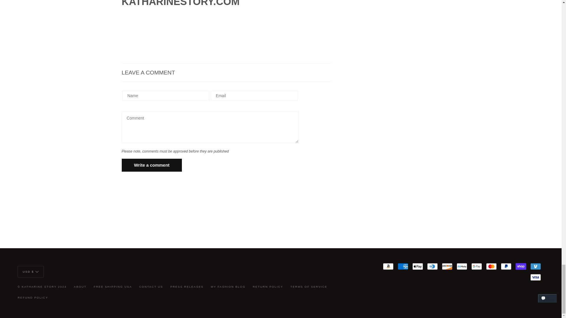 Image resolution: width=566 pixels, height=318 pixels. What do you see at coordinates (388, 266) in the screenshot?
I see `Amazon` at bounding box center [388, 266].